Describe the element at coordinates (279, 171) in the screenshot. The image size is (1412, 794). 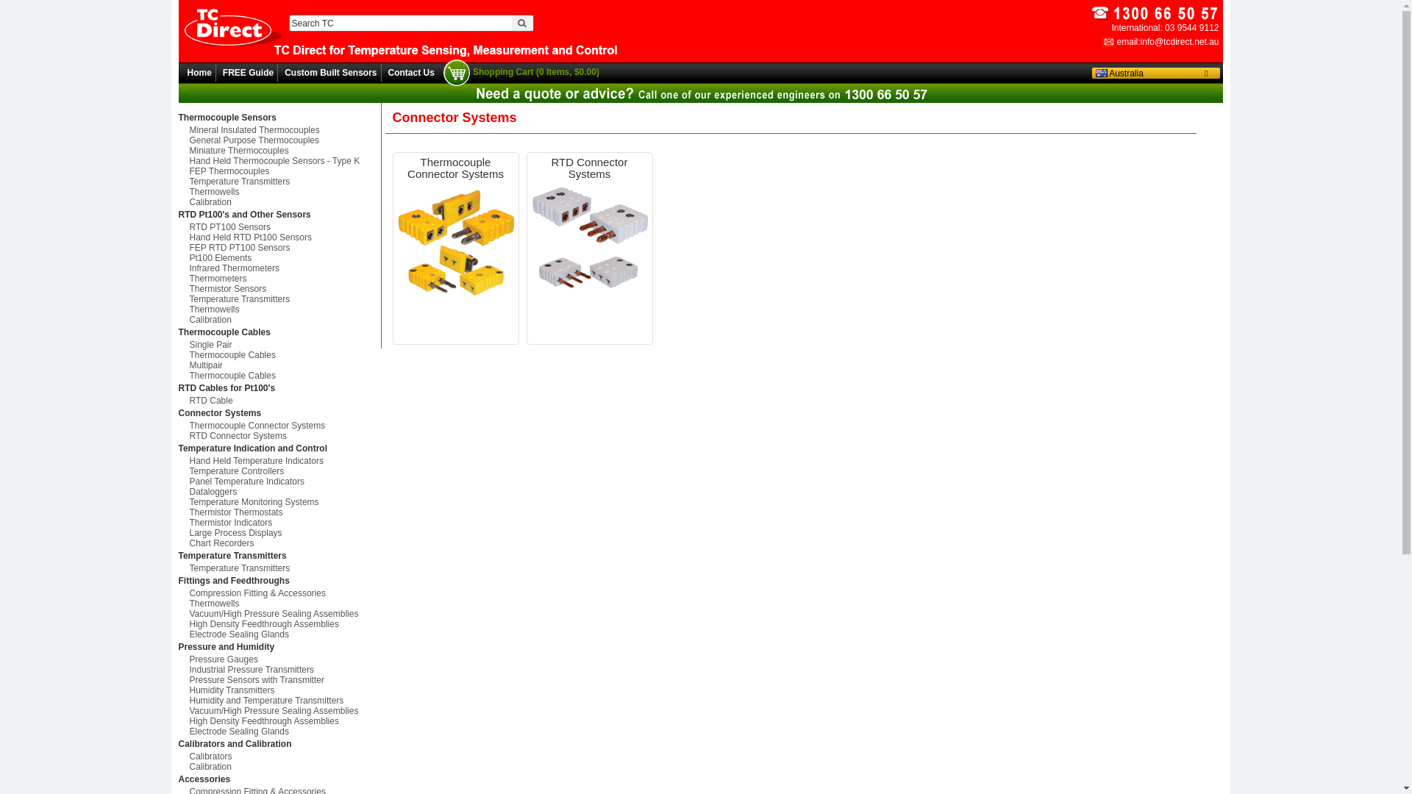
I see `FEP Thermocouples` at that location.